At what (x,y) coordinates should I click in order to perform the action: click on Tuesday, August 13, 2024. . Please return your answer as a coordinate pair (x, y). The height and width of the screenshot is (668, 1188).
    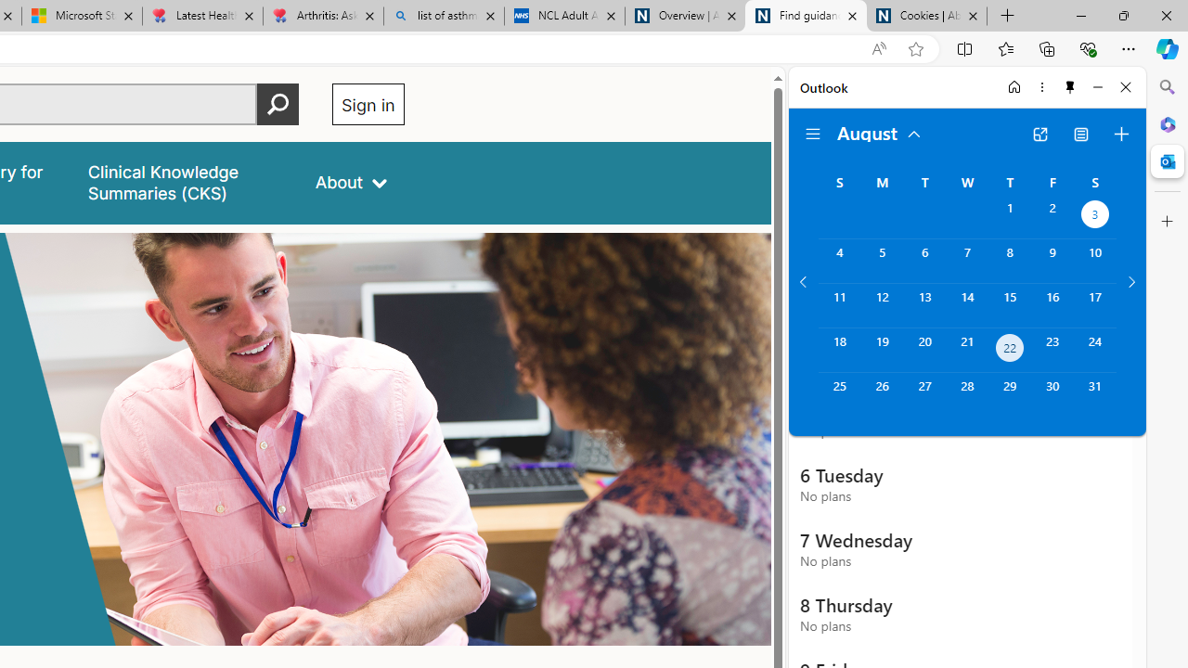
    Looking at the image, I should click on (924, 305).